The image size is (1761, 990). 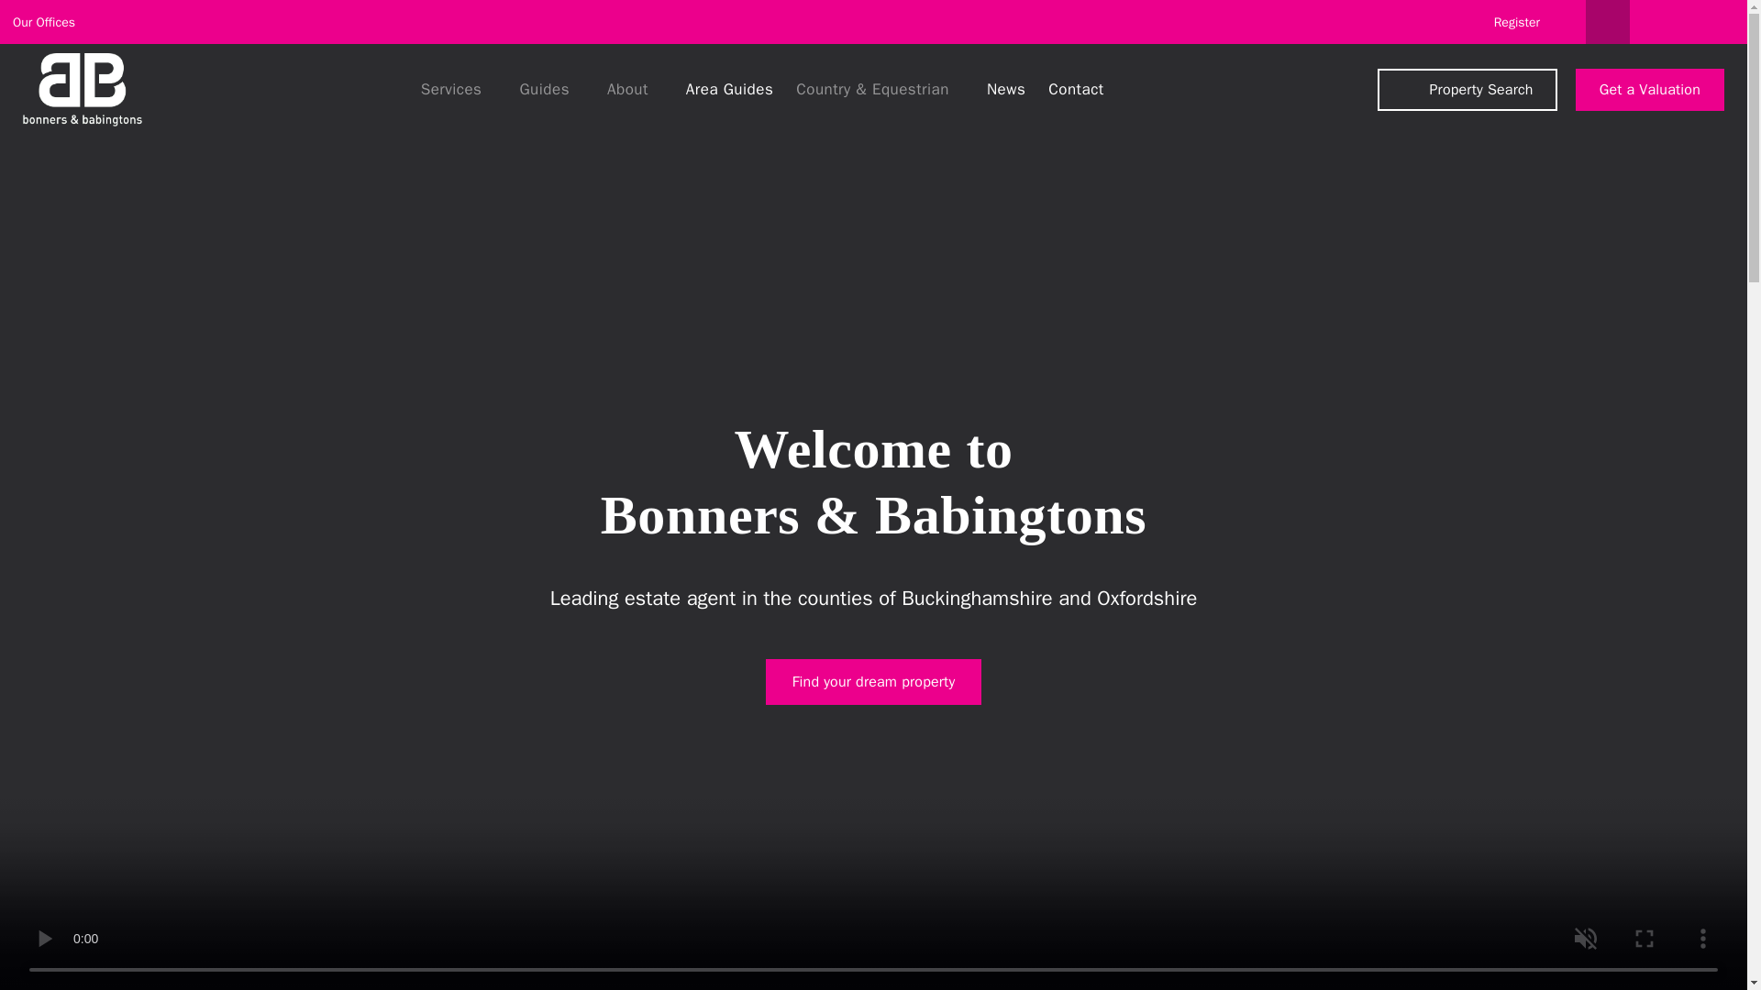 I want to click on News, so click(x=1004, y=89).